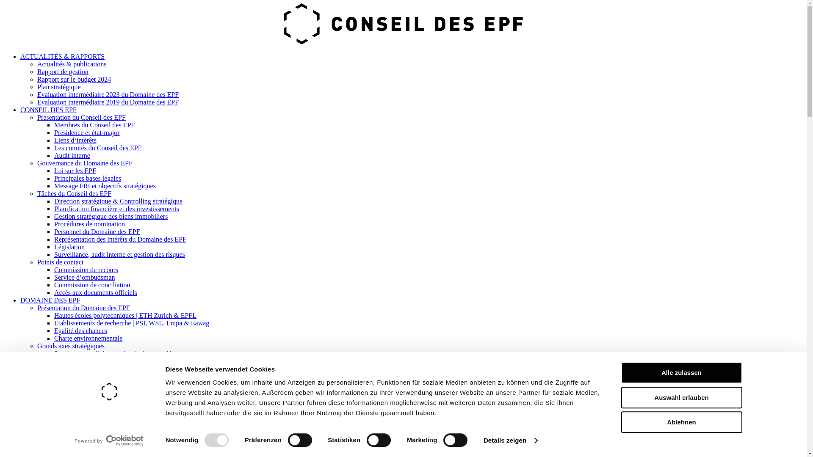  What do you see at coordinates (60, 262) in the screenshot?
I see `Points de contact` at bounding box center [60, 262].